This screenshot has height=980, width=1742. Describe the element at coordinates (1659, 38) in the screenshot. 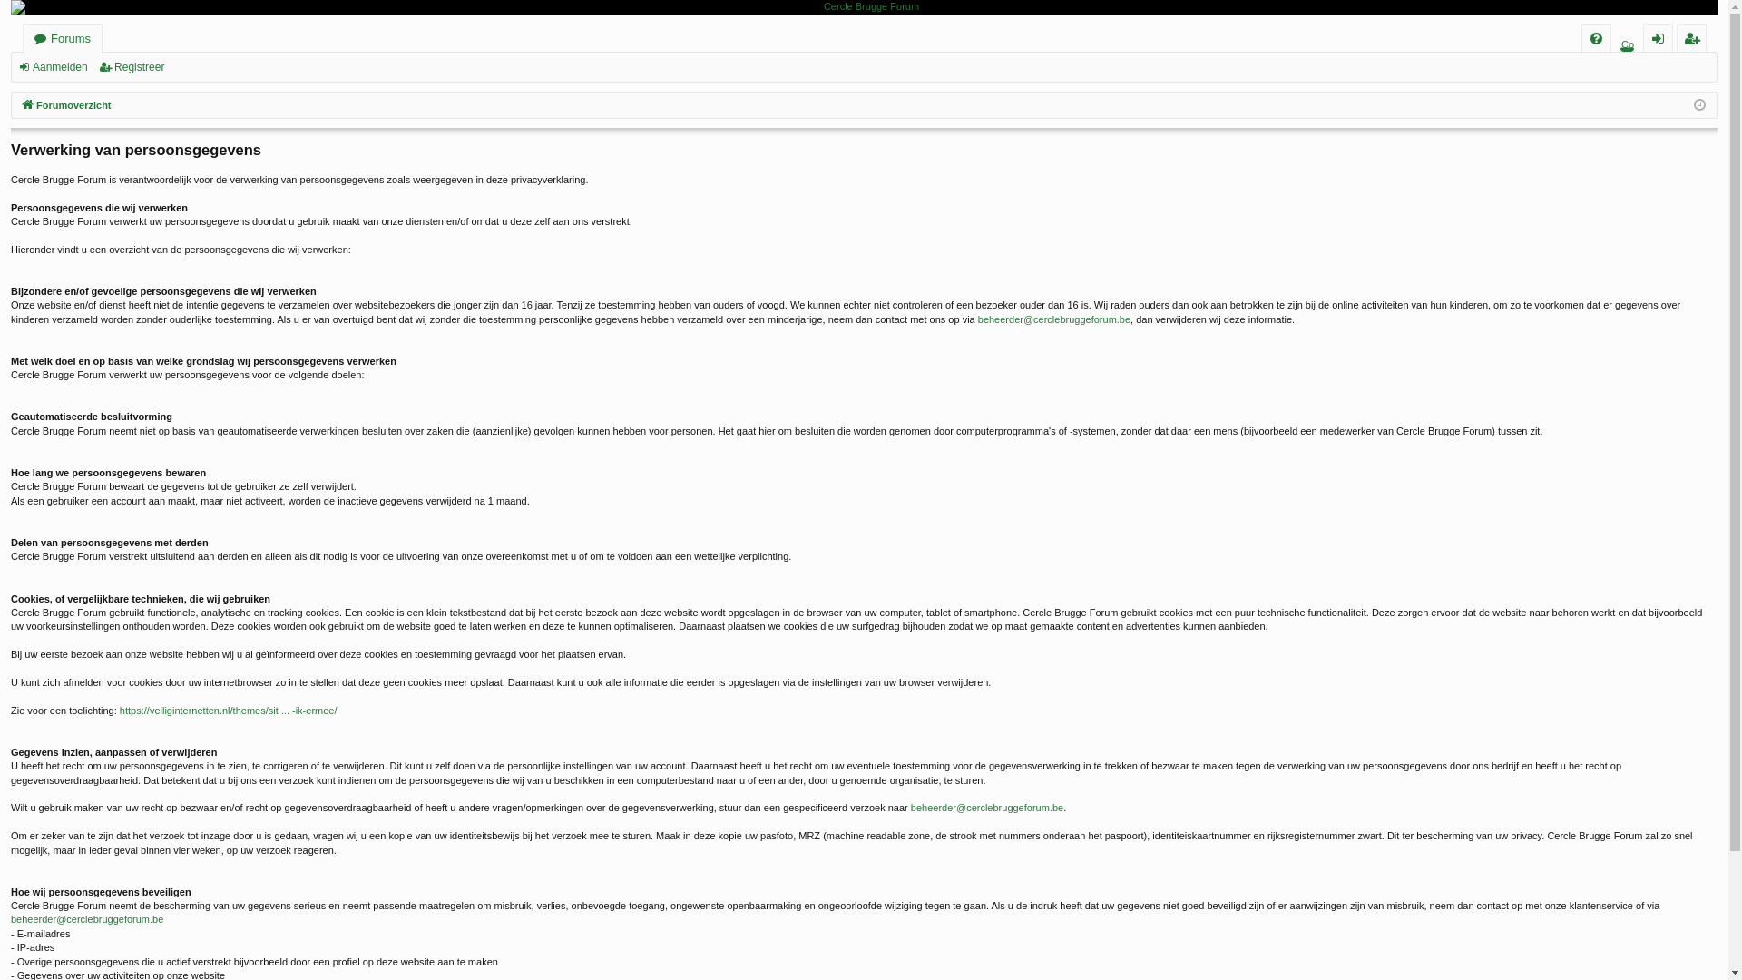

I see `Aanmelden` at that location.